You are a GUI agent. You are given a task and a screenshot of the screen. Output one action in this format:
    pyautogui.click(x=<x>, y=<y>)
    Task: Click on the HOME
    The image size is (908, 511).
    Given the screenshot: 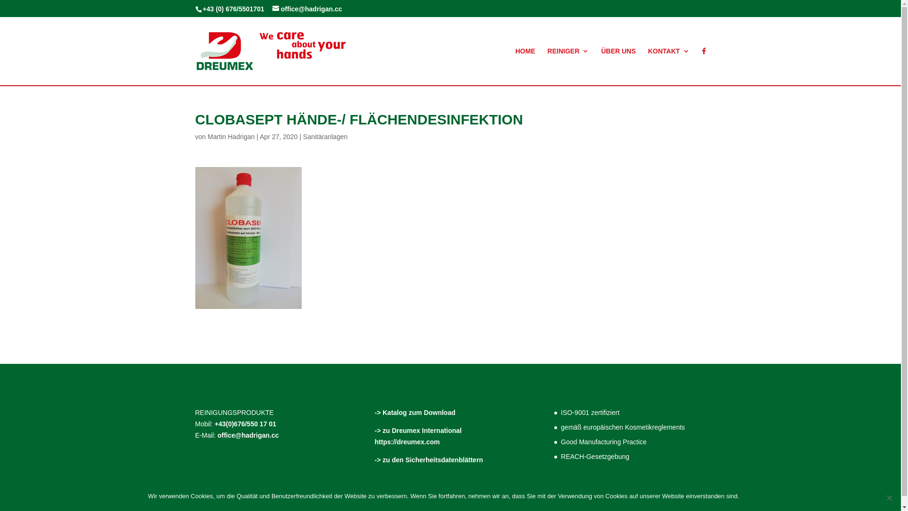 What is the action you would take?
    pyautogui.click(x=525, y=66)
    